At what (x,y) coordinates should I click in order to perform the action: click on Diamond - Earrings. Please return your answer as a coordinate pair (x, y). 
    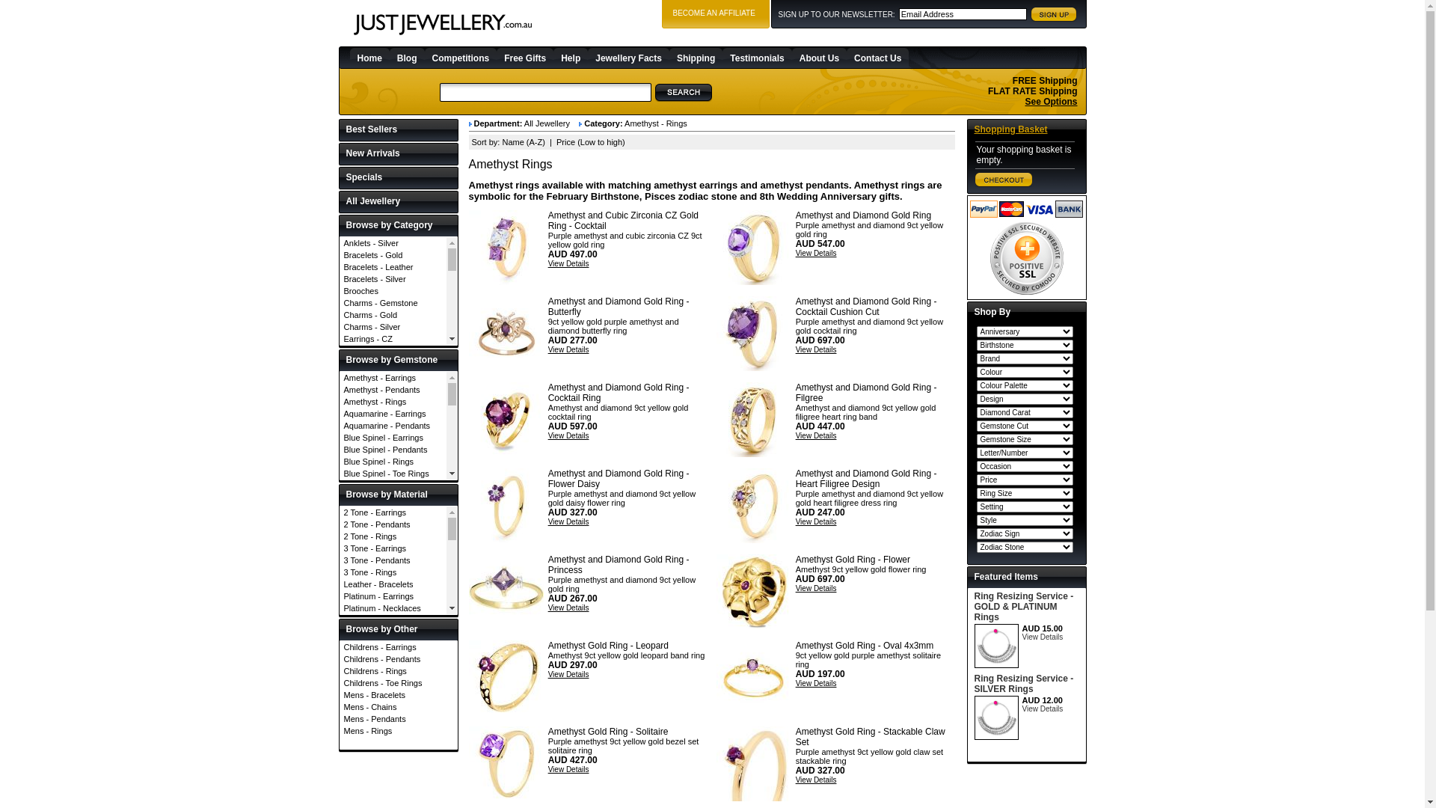
    Looking at the image, I should click on (393, 605).